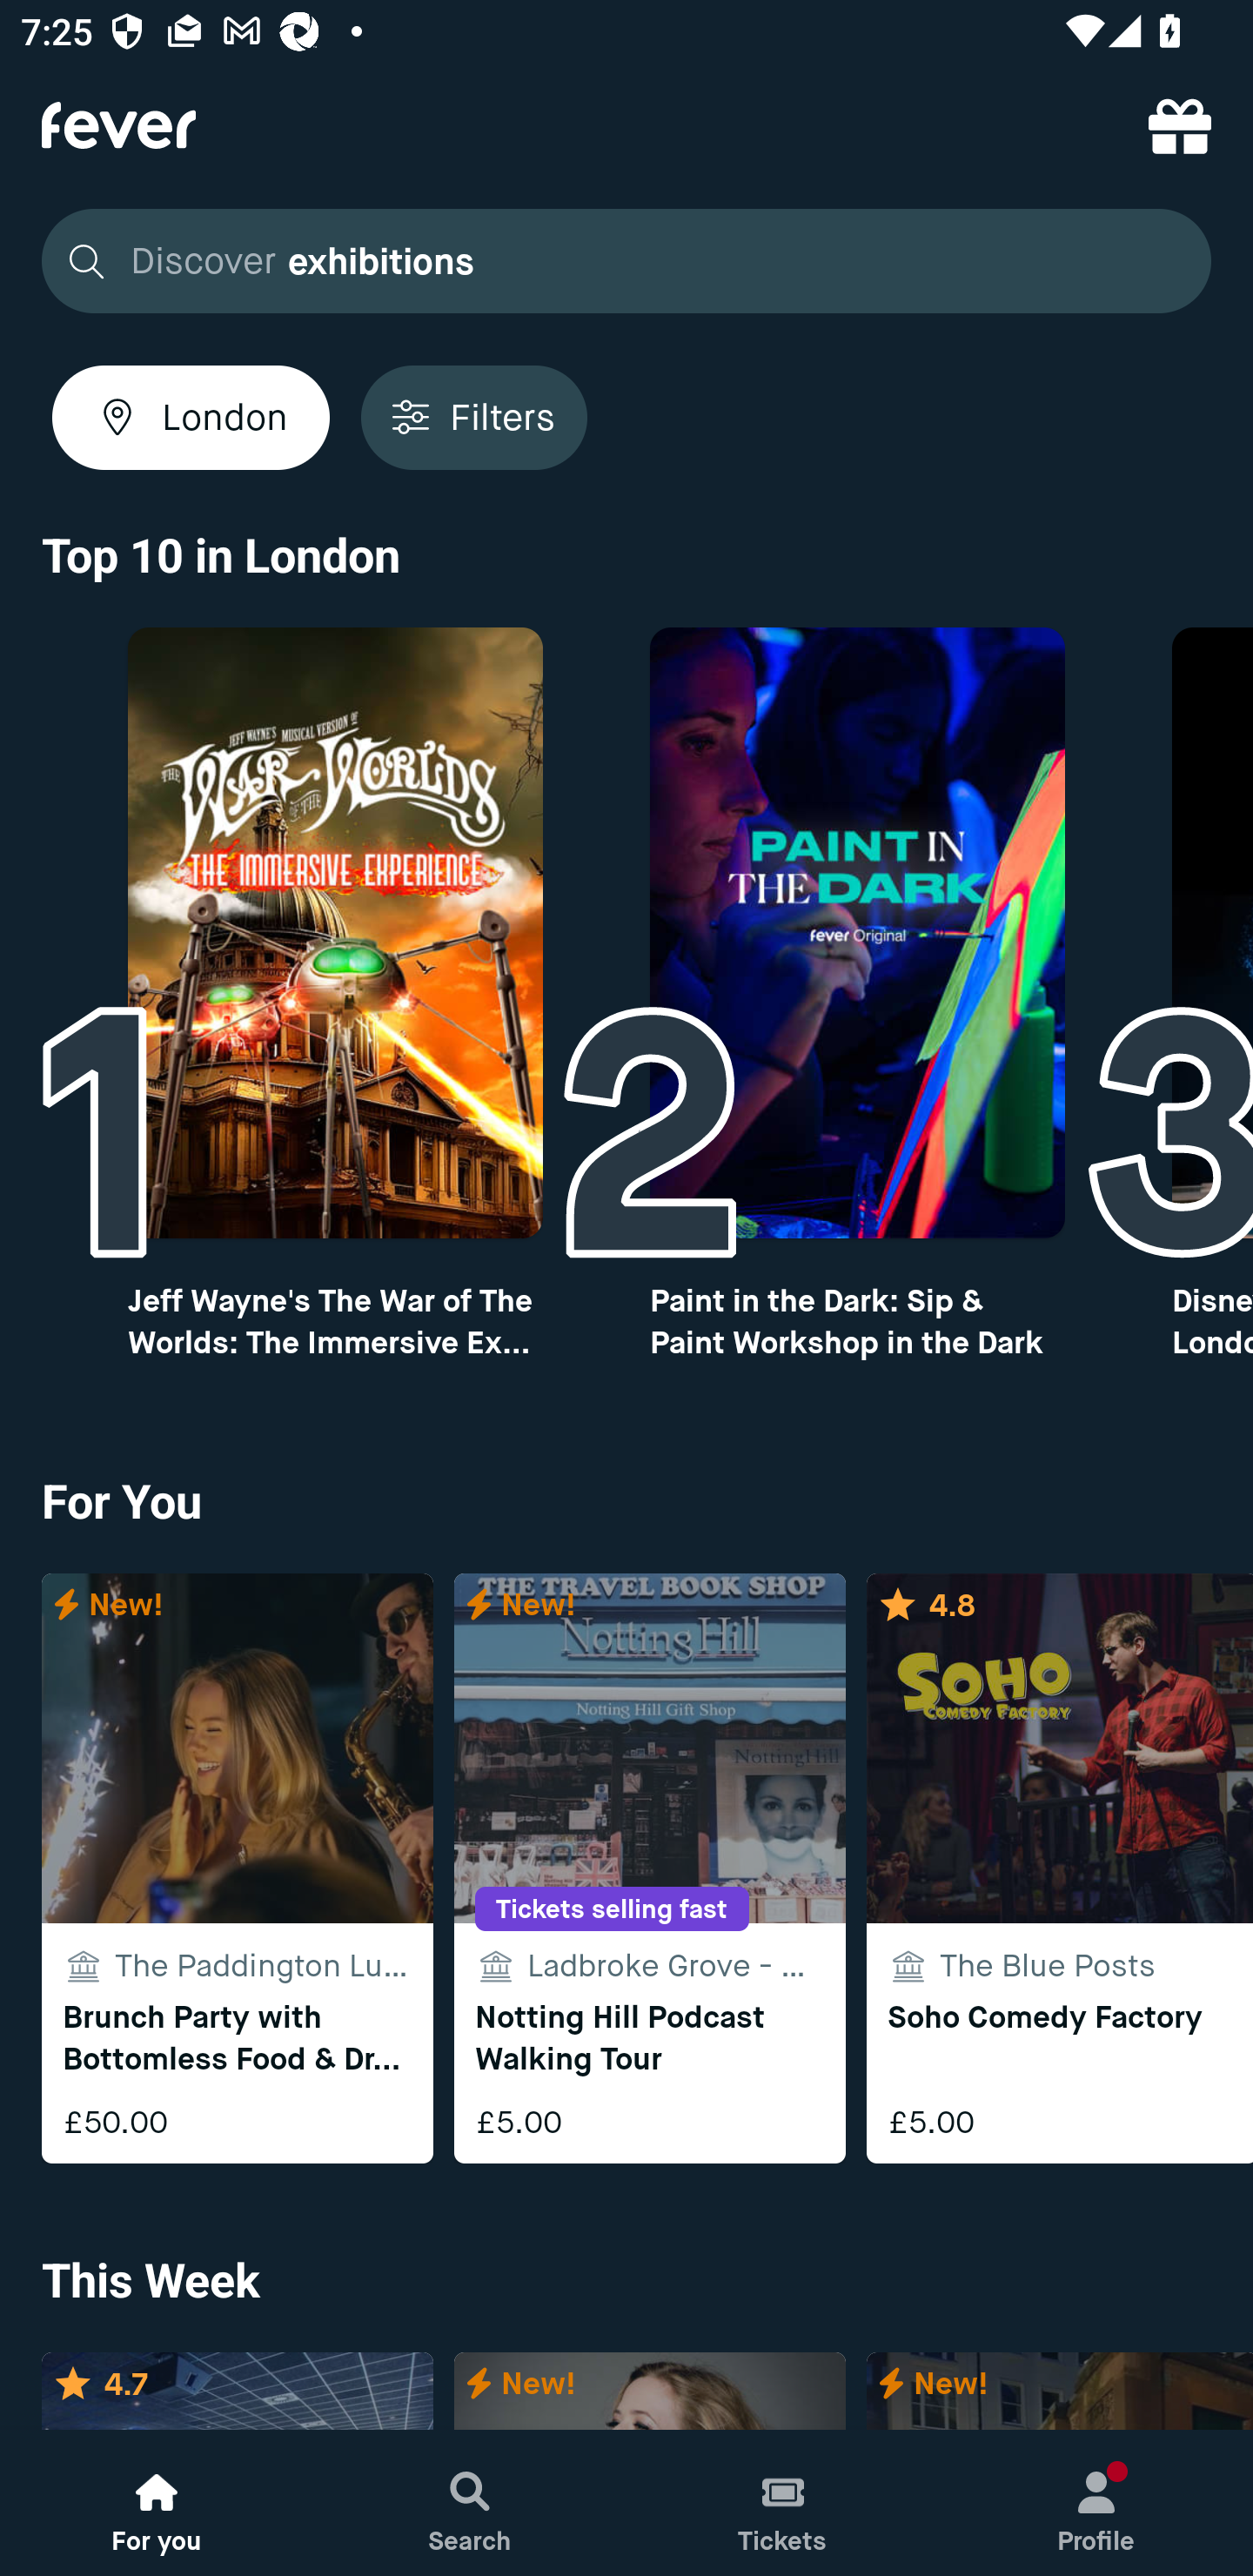 The width and height of the screenshot is (1253, 2576). What do you see at coordinates (858, 933) in the screenshot?
I see `Top10 image` at bounding box center [858, 933].